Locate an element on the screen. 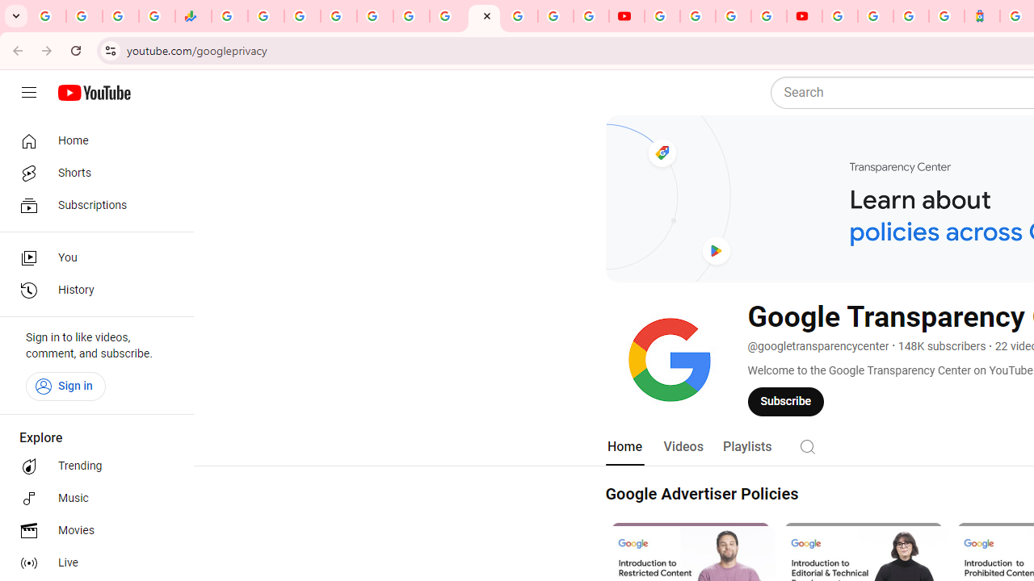 The height and width of the screenshot is (581, 1034). Google Transparency Center - YouTube is located at coordinates (485, 16).